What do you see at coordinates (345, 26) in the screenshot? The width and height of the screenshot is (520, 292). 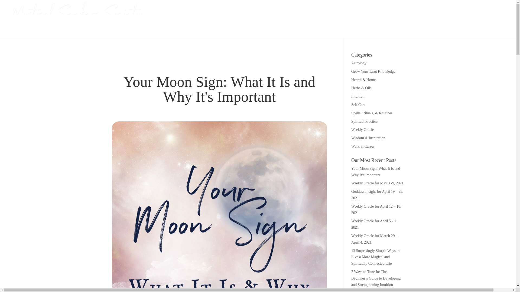 I see `Everyday Magic` at bounding box center [345, 26].